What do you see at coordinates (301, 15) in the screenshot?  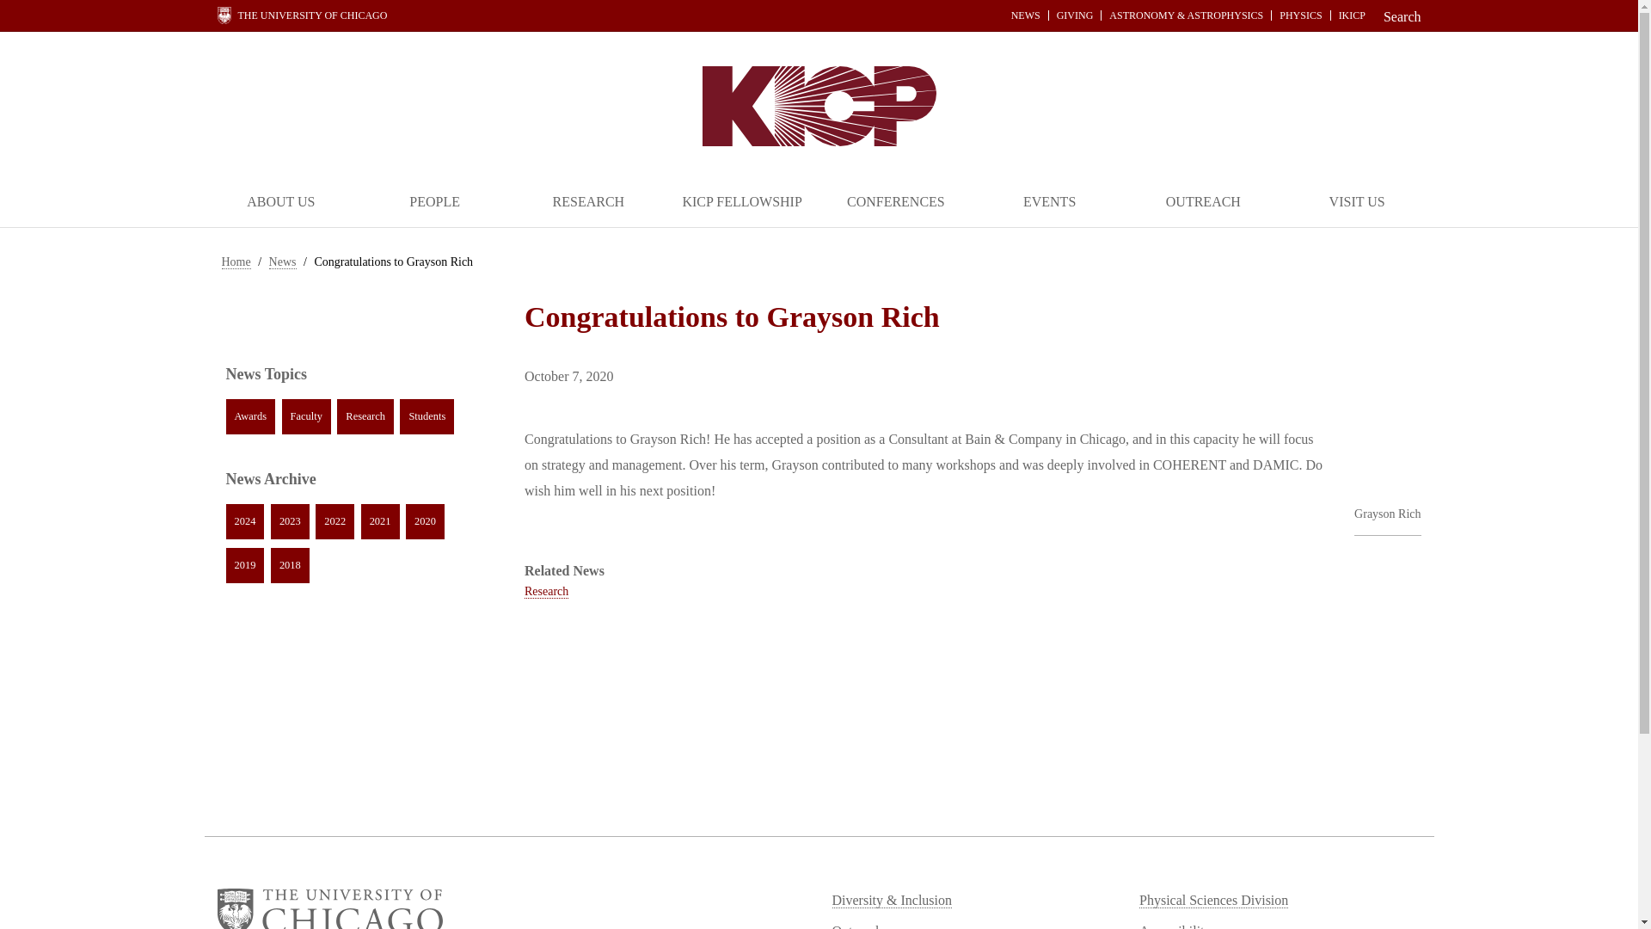 I see `THE UNIVERSITY OF CHICAGO` at bounding box center [301, 15].